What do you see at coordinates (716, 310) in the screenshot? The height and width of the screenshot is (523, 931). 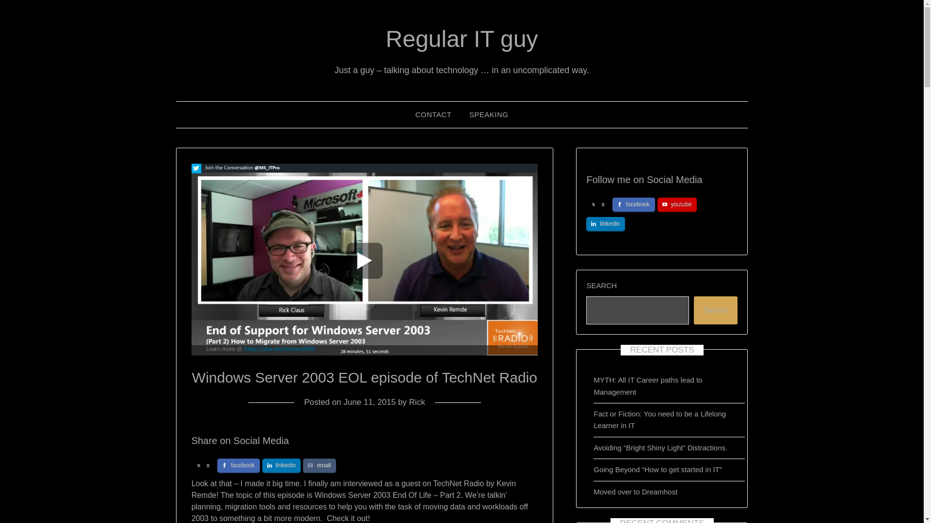 I see `Search` at bounding box center [716, 310].